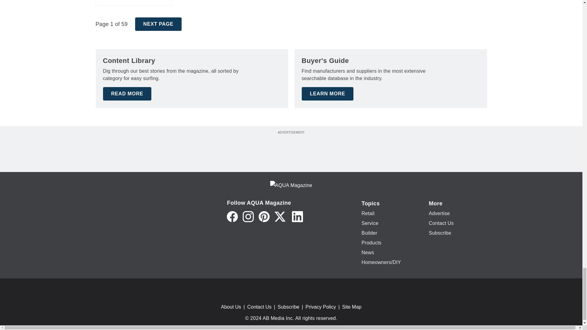 This screenshot has height=330, width=587. I want to click on Instagram icon, so click(248, 216).